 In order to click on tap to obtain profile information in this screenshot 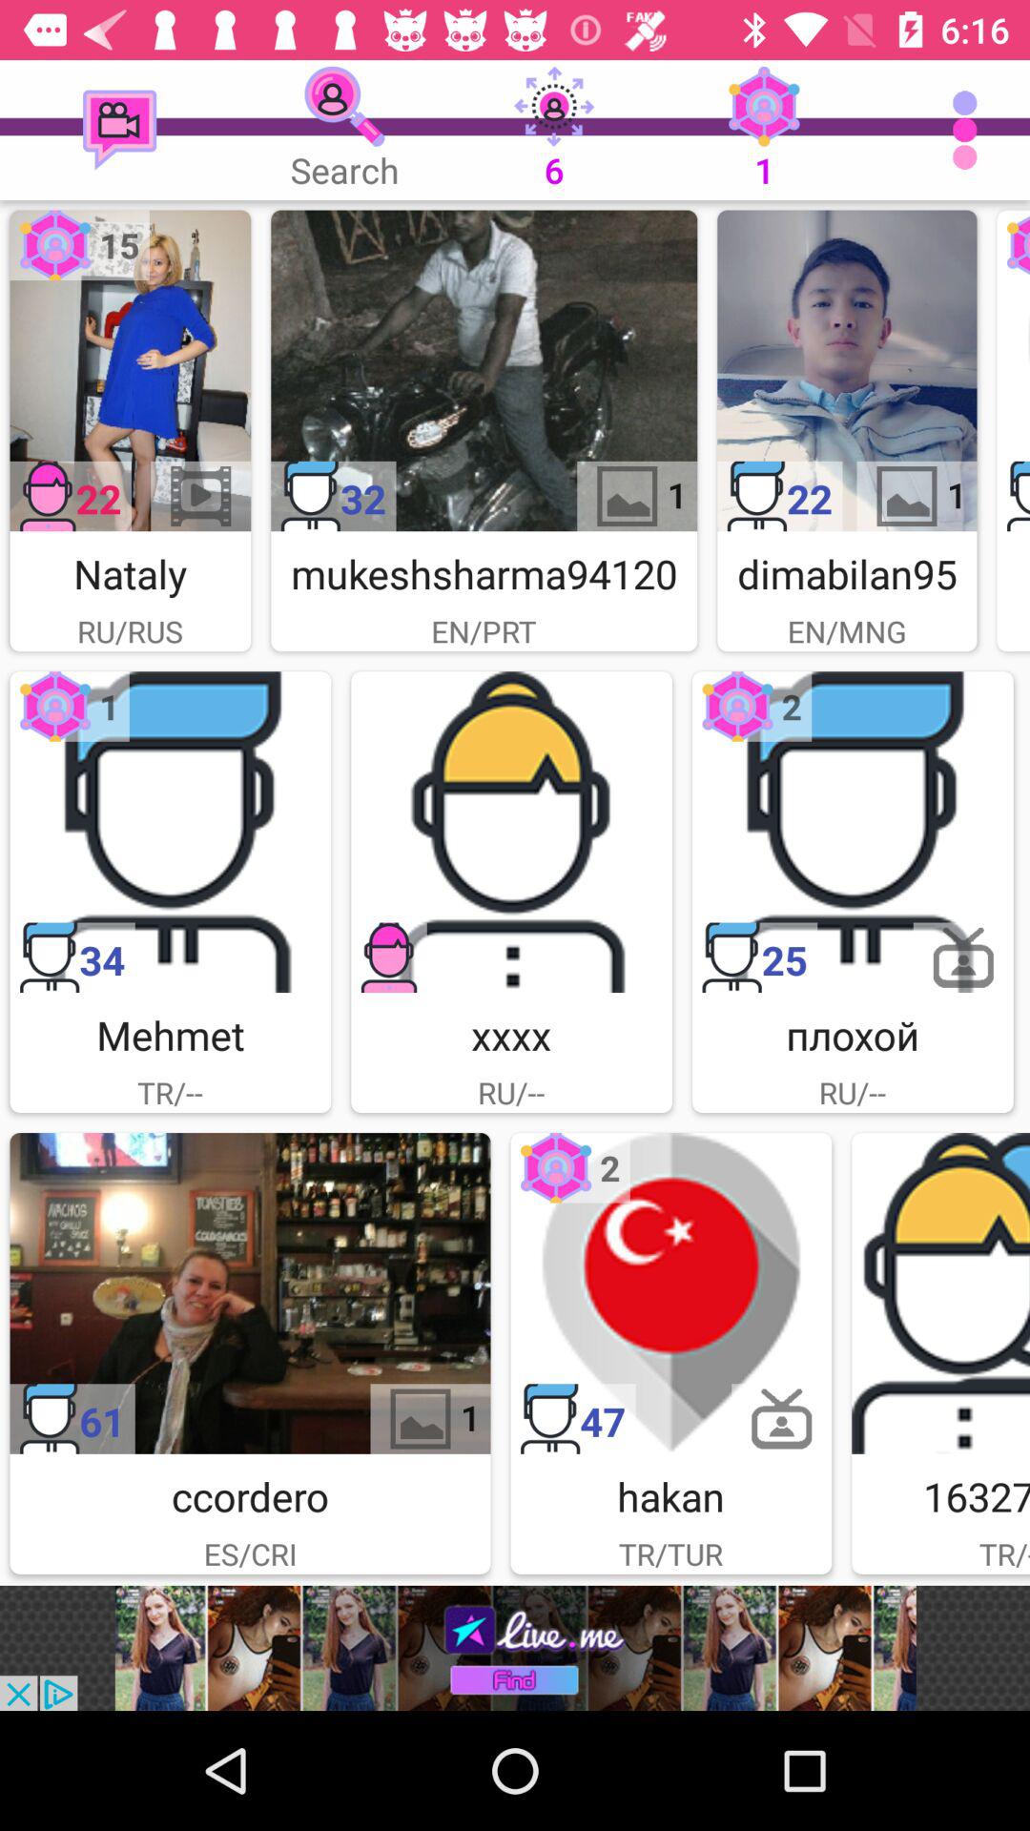, I will do `click(940, 1293)`.